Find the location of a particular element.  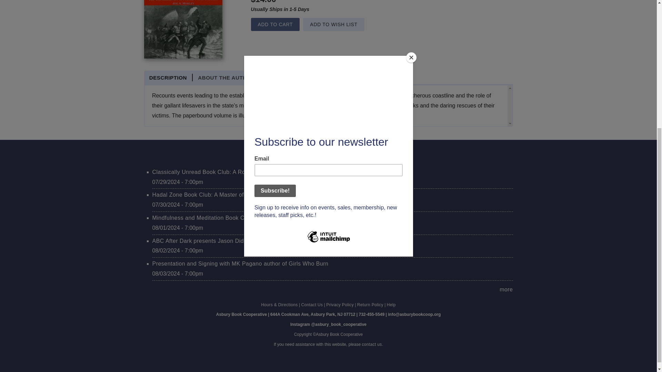

more is located at coordinates (506, 289).